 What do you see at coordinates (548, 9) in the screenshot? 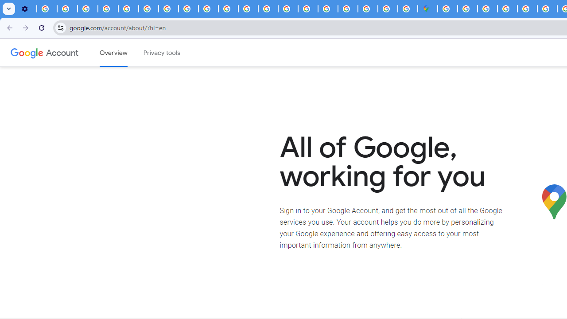
I see `Privacy Help Center - Policies Help` at bounding box center [548, 9].